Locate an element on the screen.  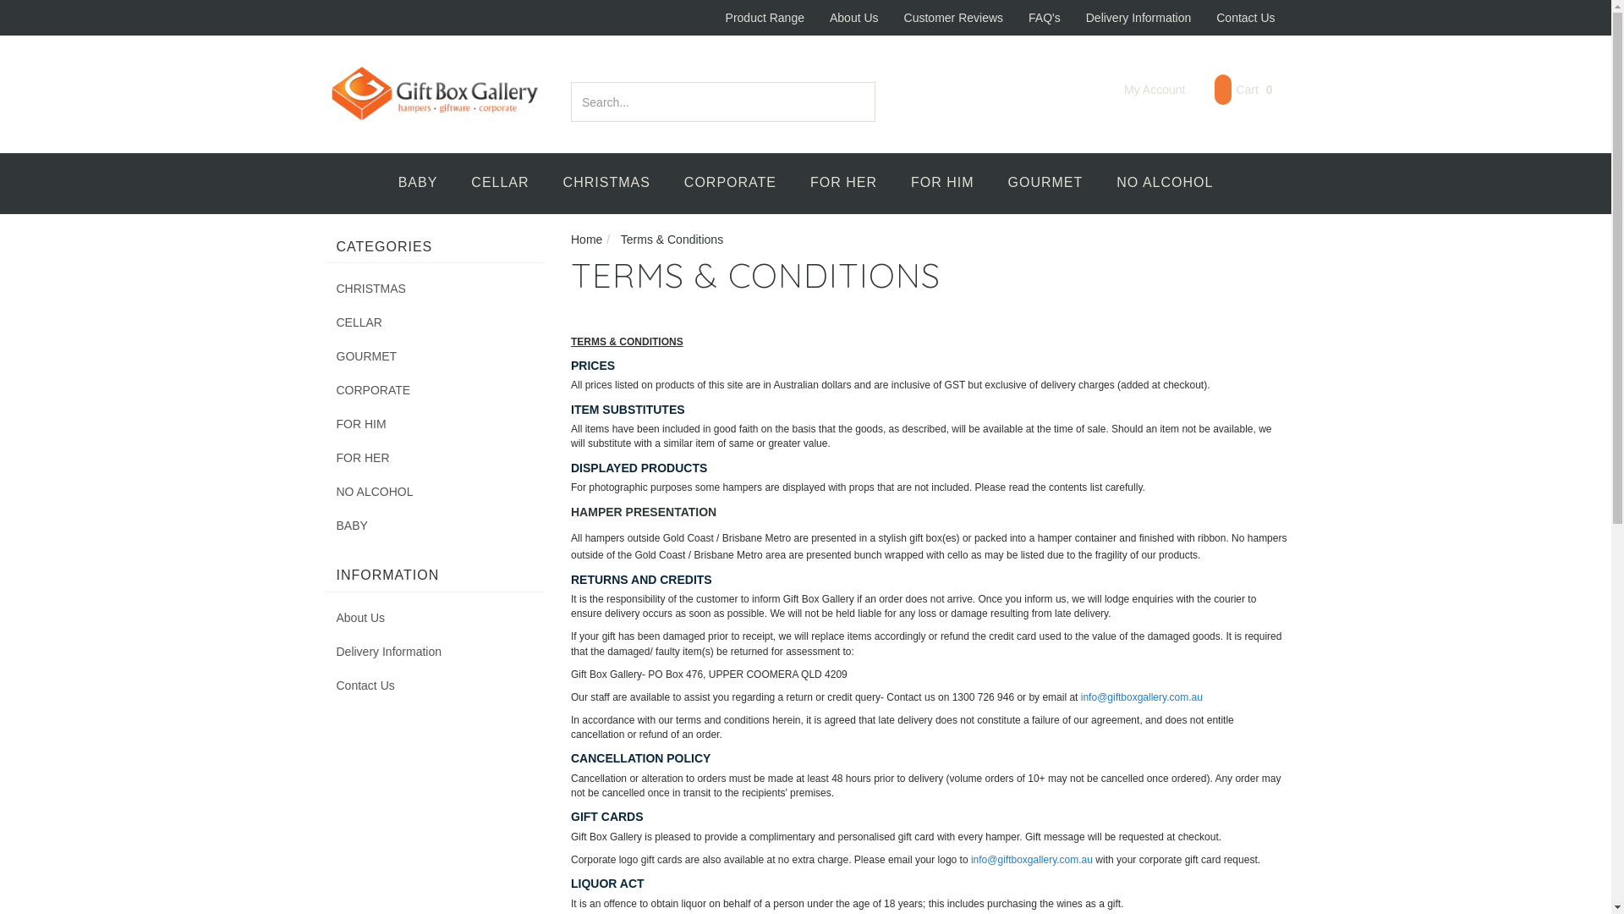
FOR HER is located at coordinates (844, 184).